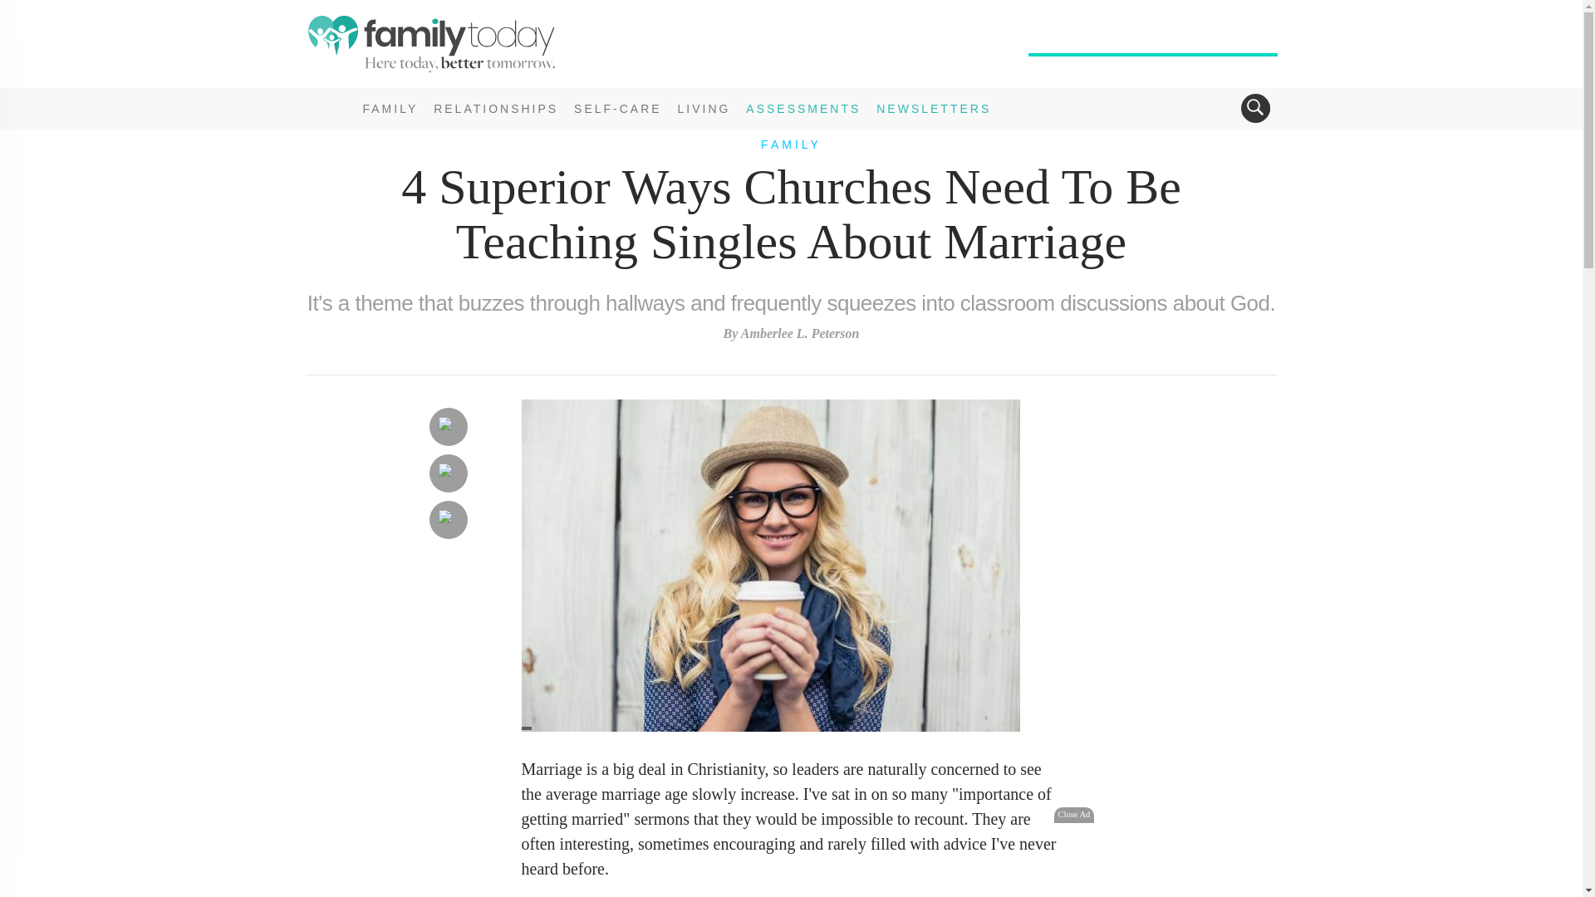  What do you see at coordinates (803, 109) in the screenshot?
I see `ASSESSMENTS` at bounding box center [803, 109].